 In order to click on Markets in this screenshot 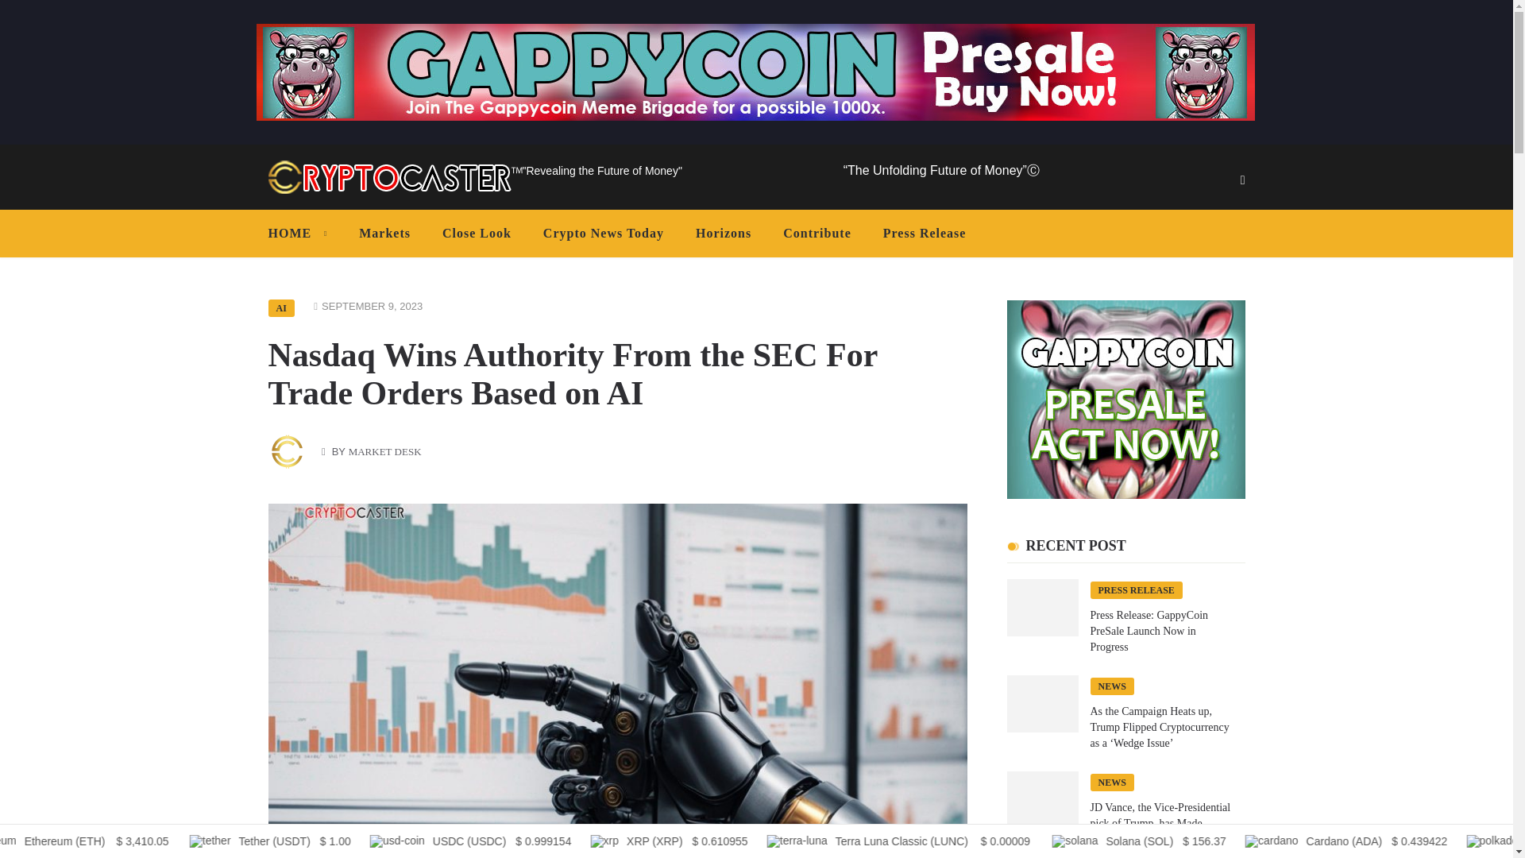, I will do `click(384, 234)`.